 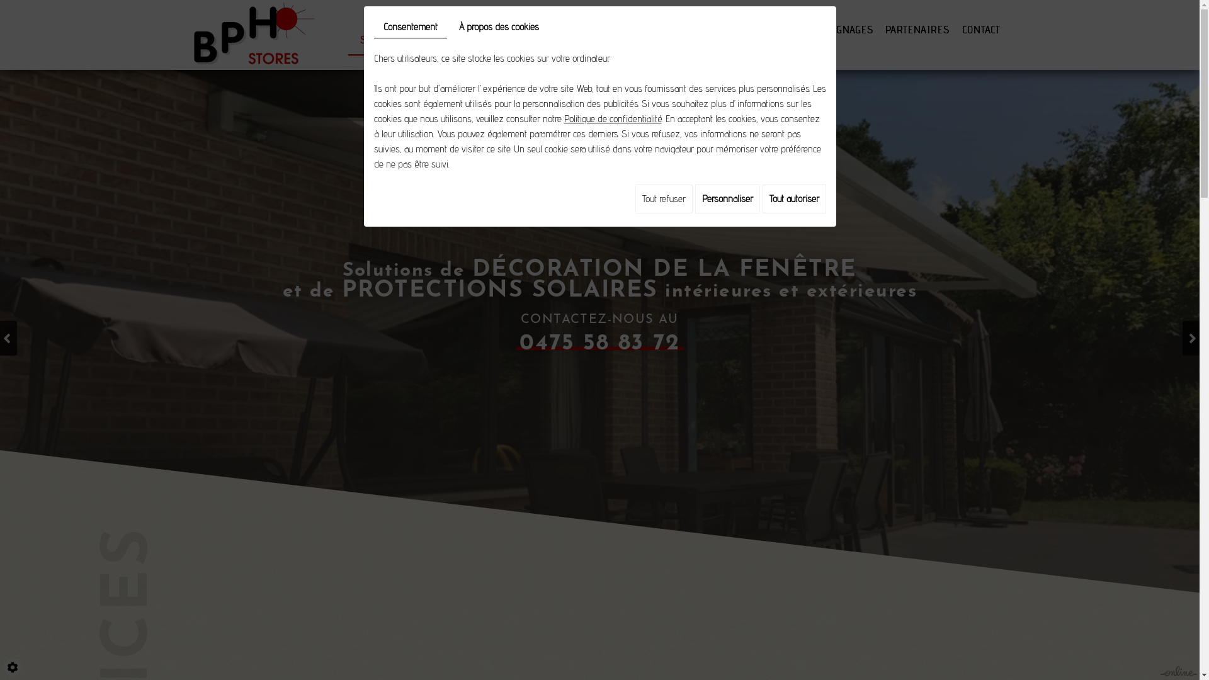 What do you see at coordinates (728, 199) in the screenshot?
I see `Personnaliser` at bounding box center [728, 199].